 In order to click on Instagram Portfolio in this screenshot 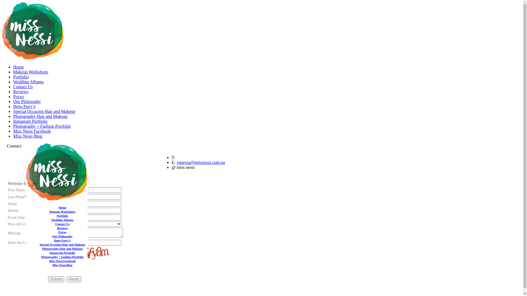, I will do `click(63, 253)`.